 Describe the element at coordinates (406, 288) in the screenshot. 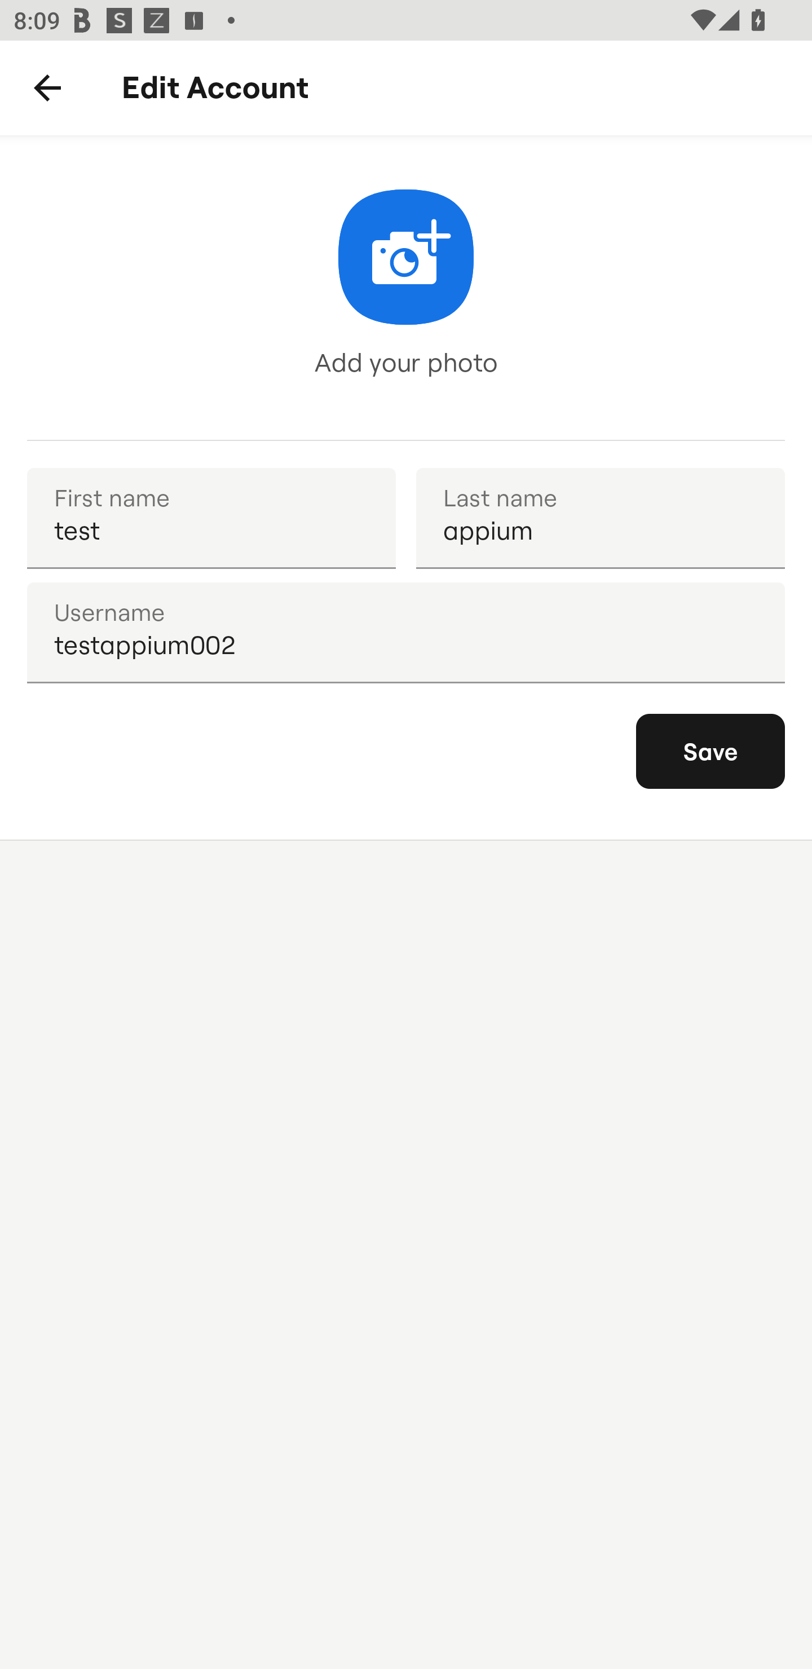

I see `Add your photo` at that location.